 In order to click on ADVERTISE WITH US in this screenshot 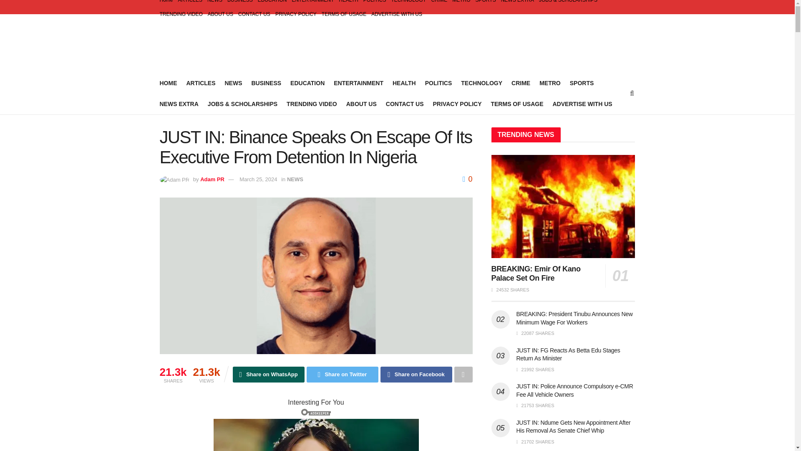, I will do `click(396, 14)`.